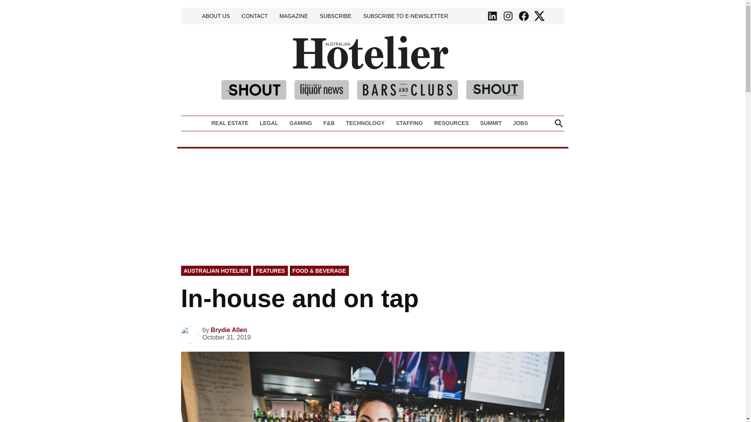 The height and width of the screenshot is (422, 751). Describe the element at coordinates (293, 16) in the screenshot. I see `MAGAZINE` at that location.